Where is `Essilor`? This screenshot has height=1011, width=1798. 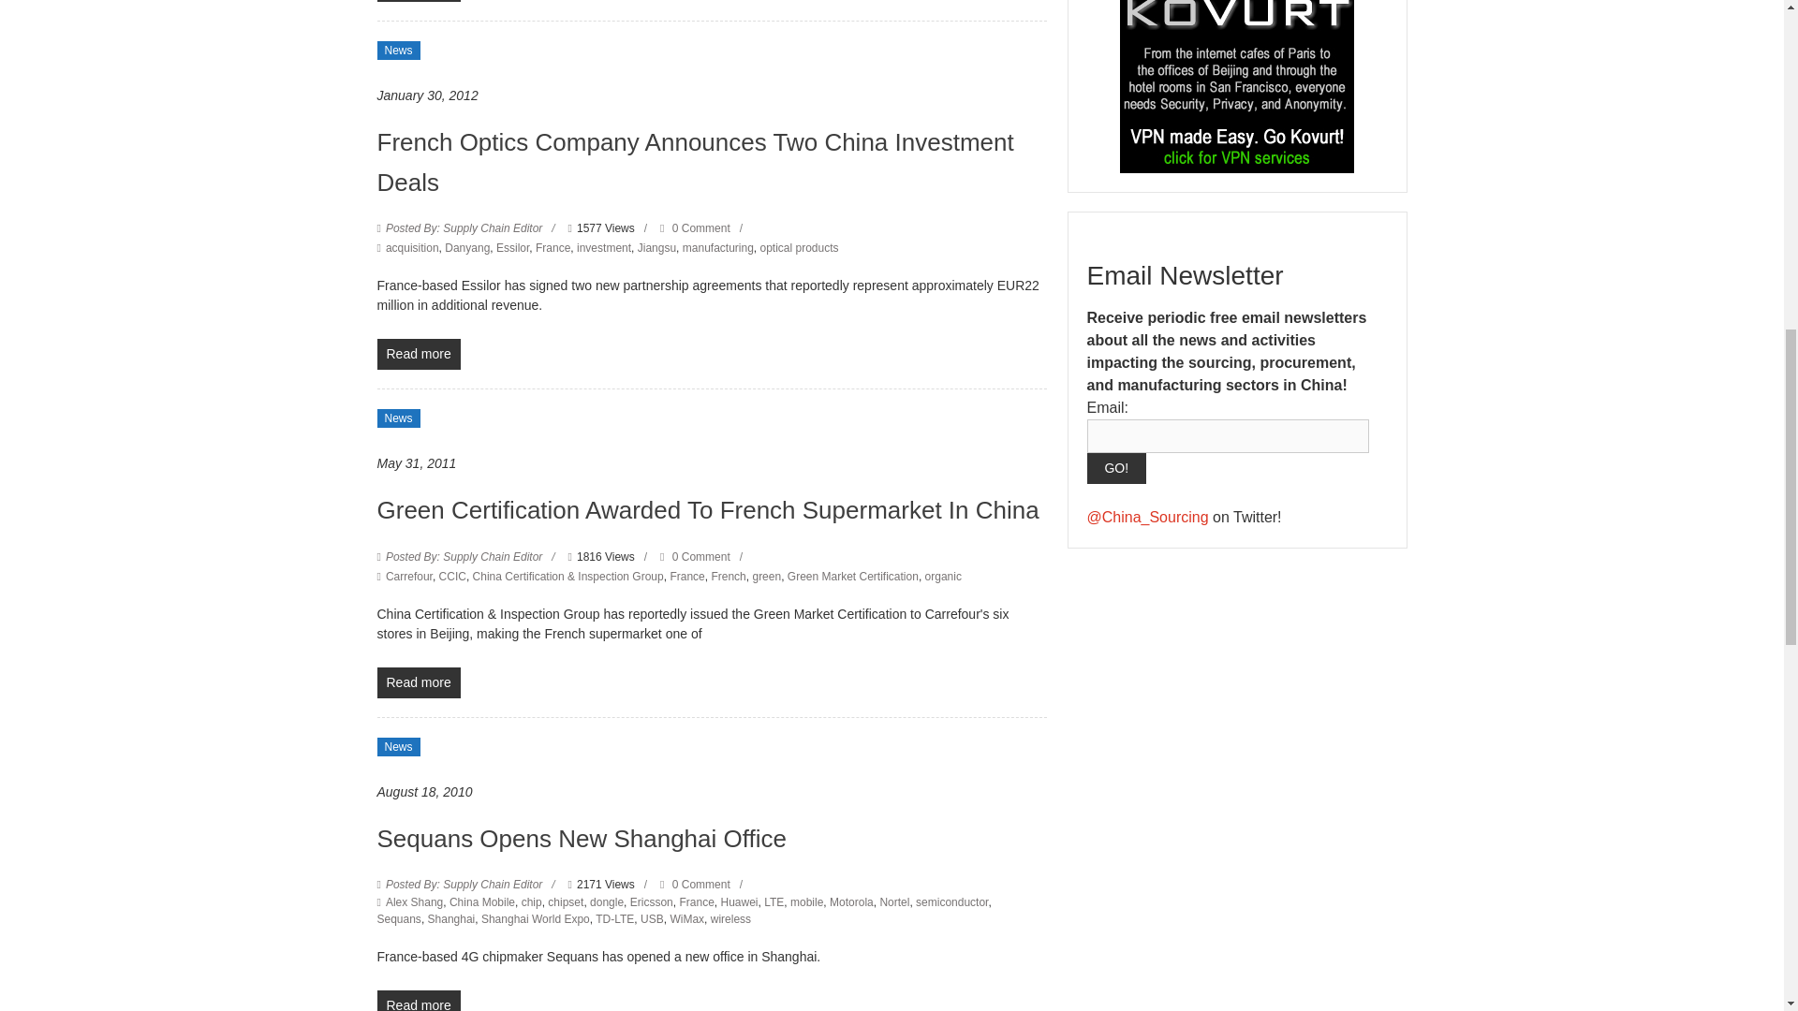
Essilor is located at coordinates (511, 248).